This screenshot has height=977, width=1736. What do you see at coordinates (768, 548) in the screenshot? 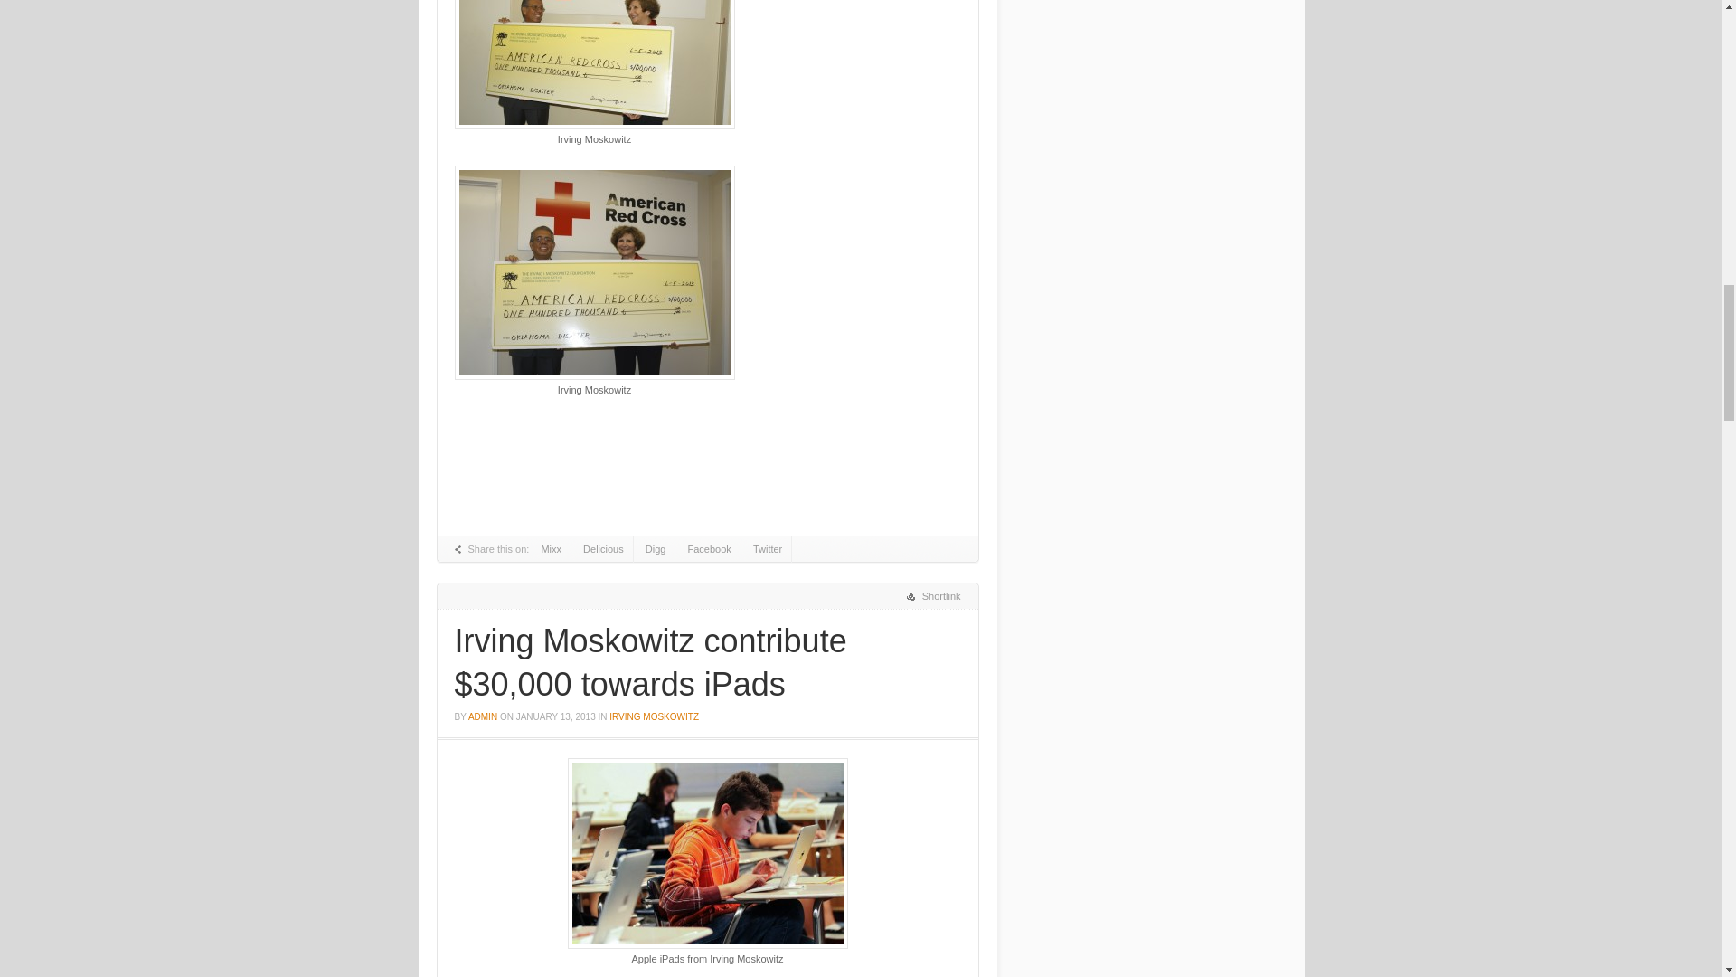
I see `Twitter` at bounding box center [768, 548].